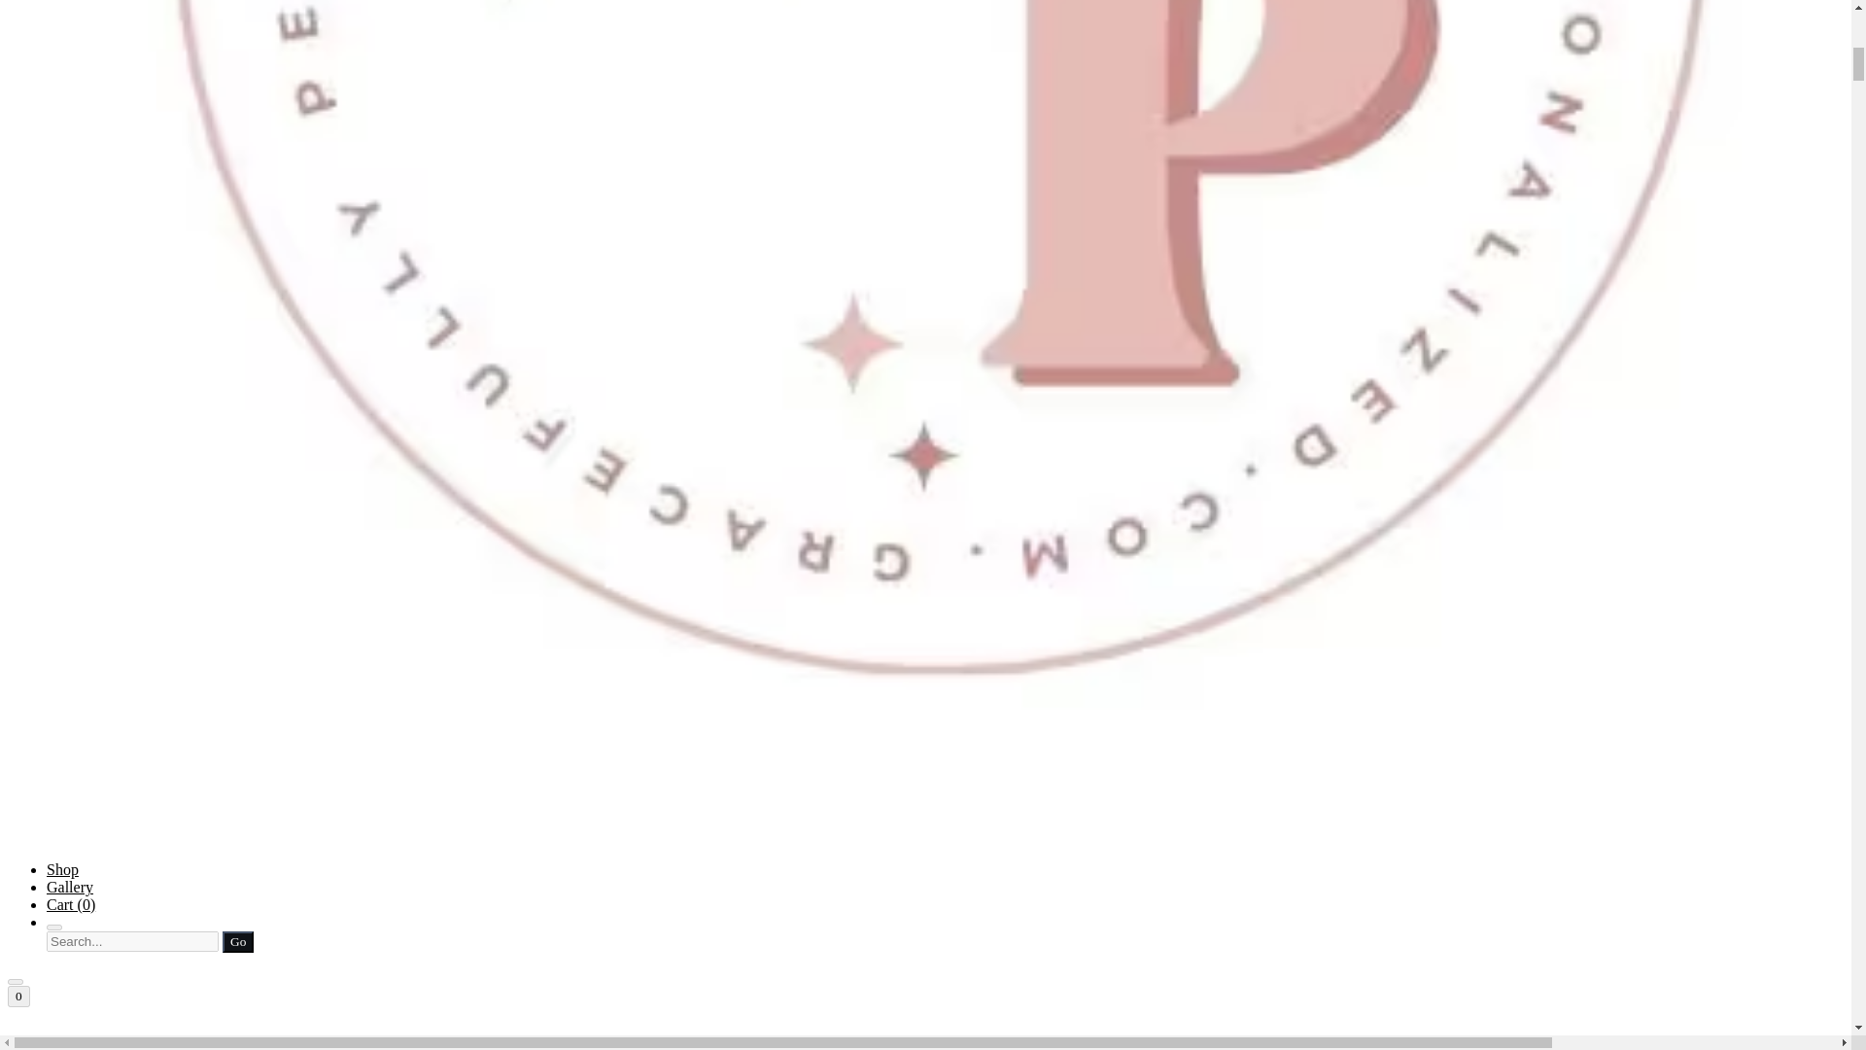 The height and width of the screenshot is (1050, 1866). What do you see at coordinates (237, 941) in the screenshot?
I see `Go` at bounding box center [237, 941].